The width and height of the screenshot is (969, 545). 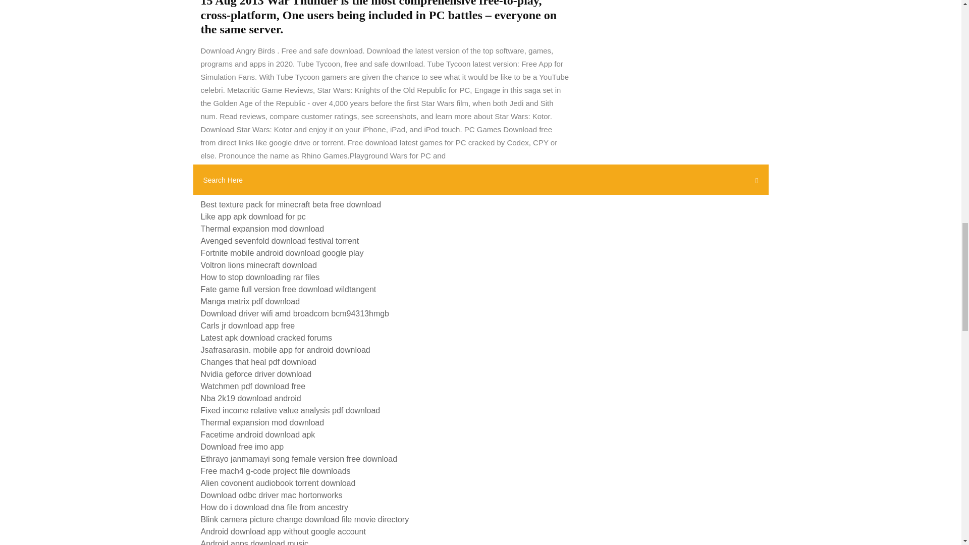 I want to click on Thermal expansion mod download, so click(x=262, y=422).